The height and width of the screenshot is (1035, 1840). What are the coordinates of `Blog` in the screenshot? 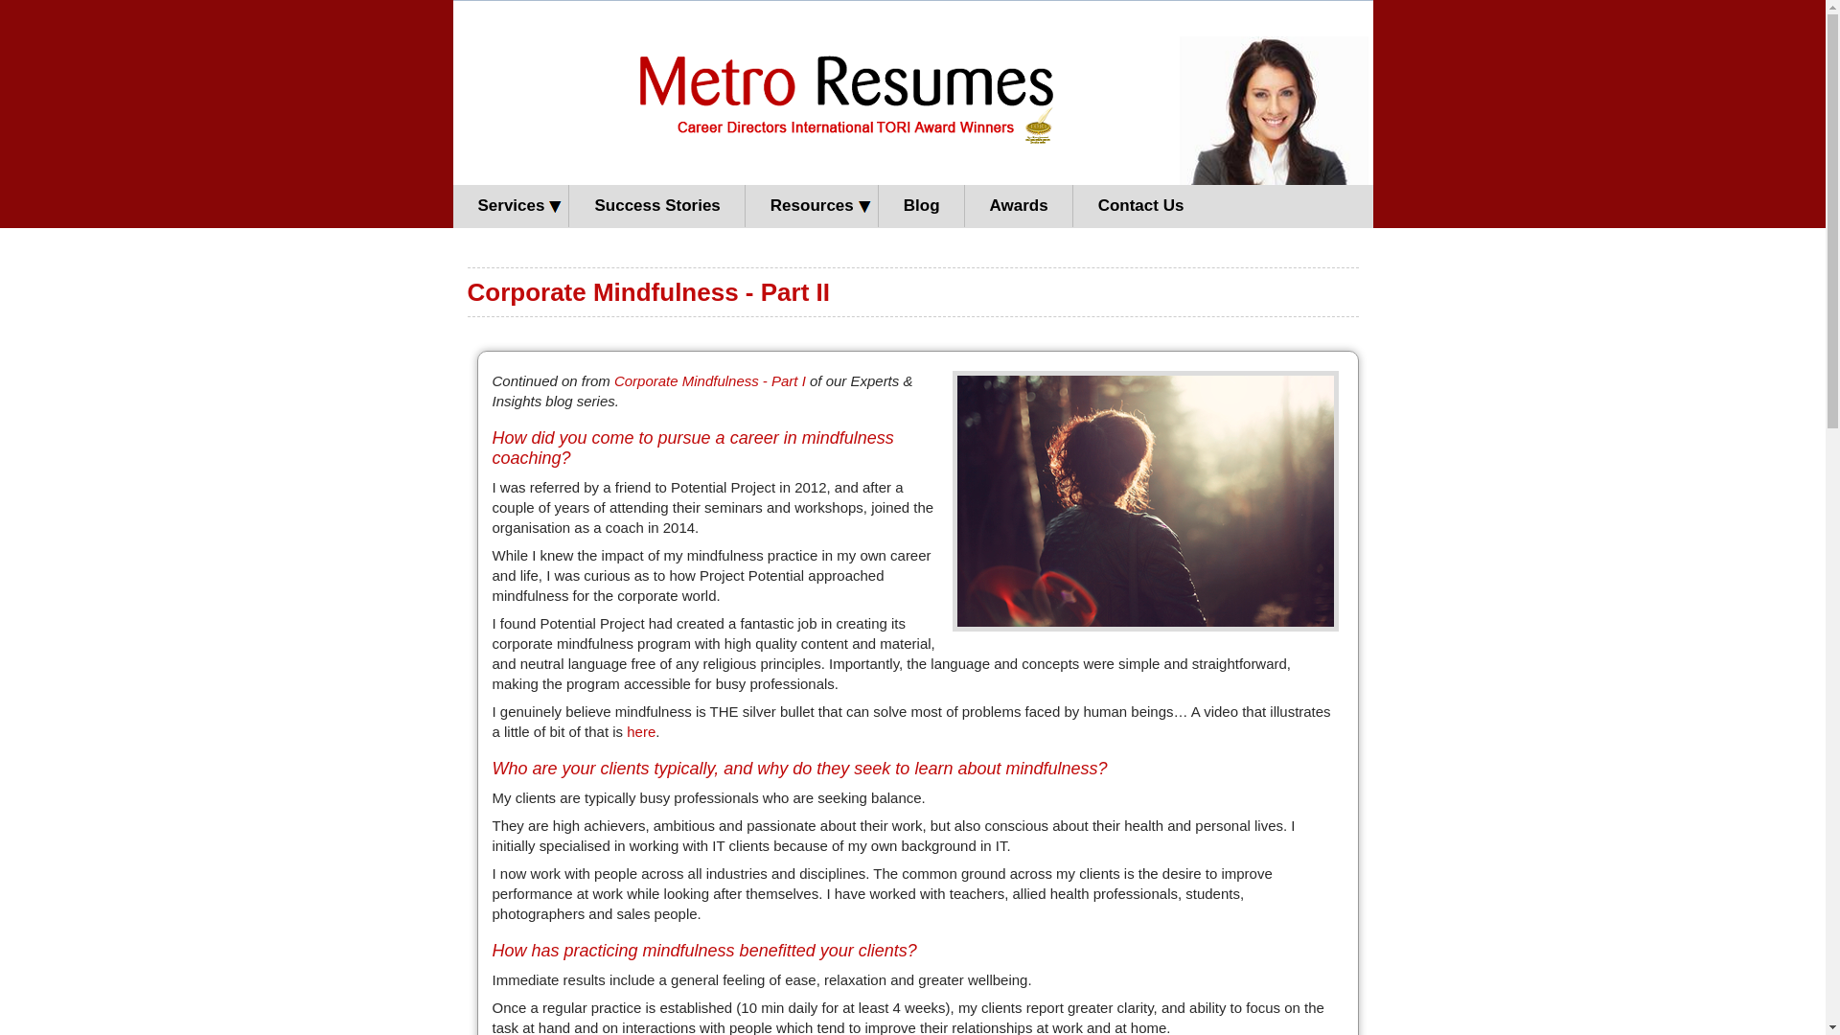 It's located at (922, 206).